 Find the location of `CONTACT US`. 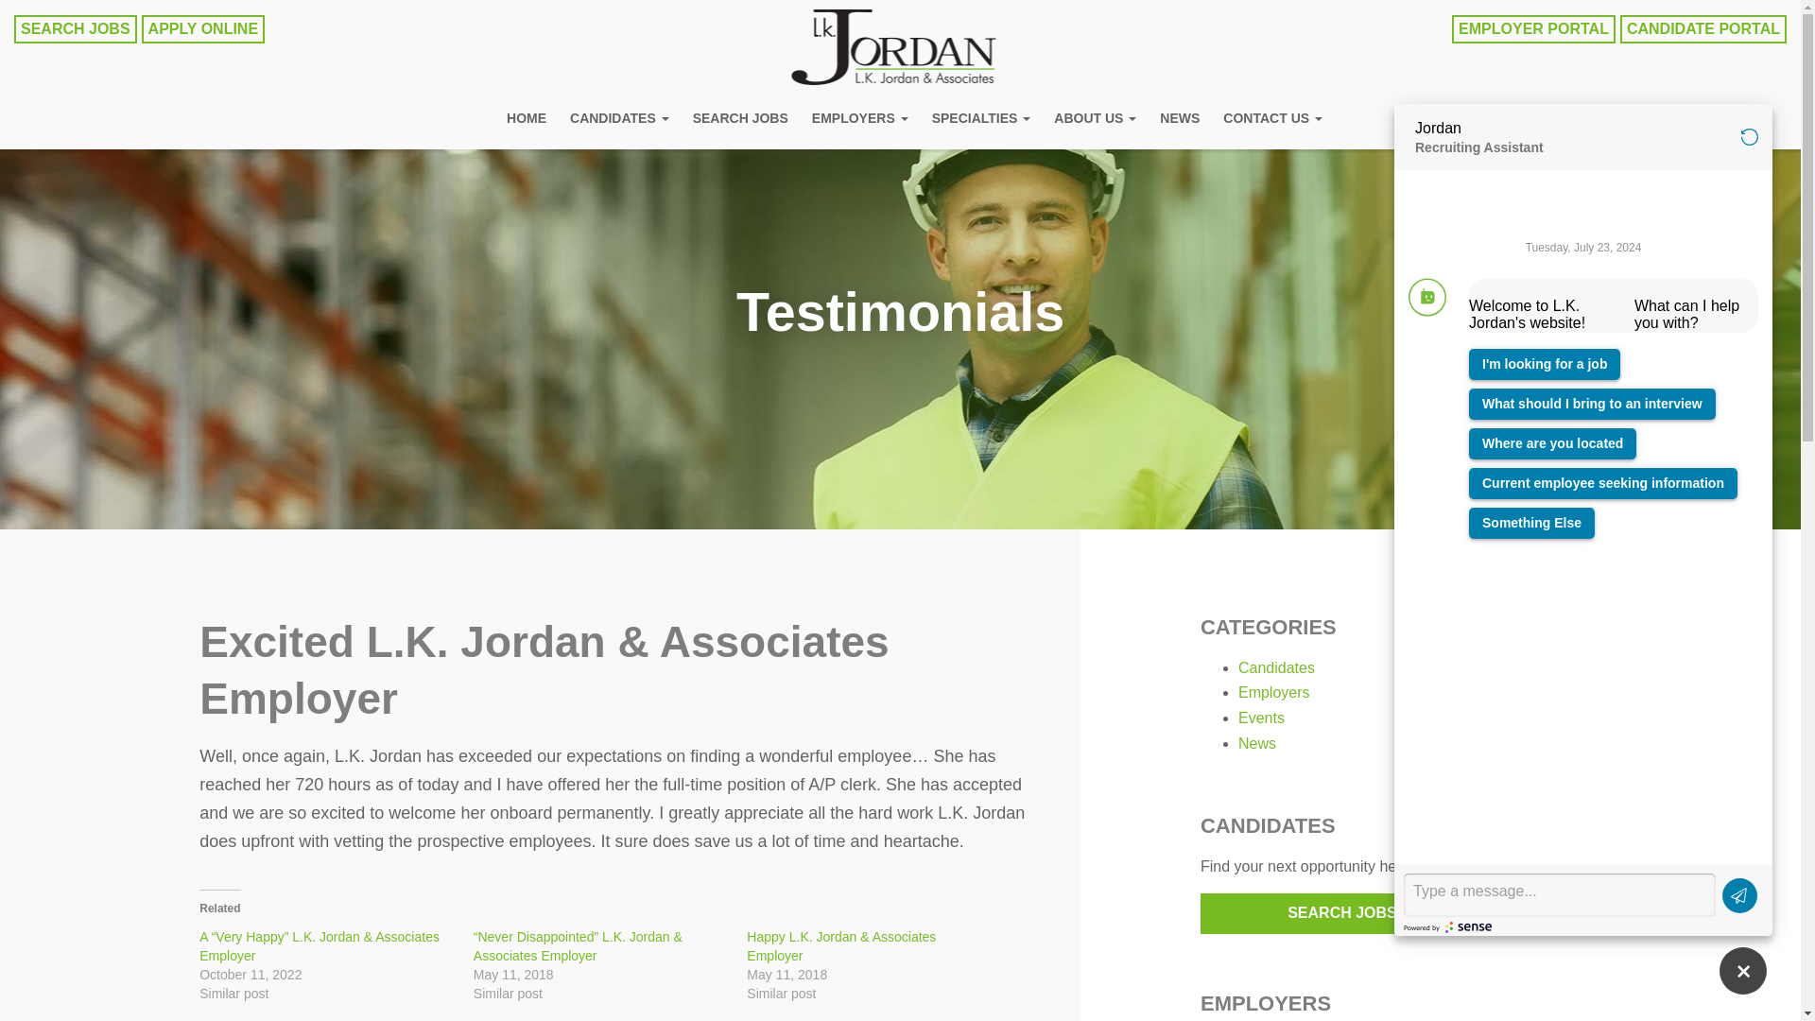

CONTACT US is located at coordinates (1272, 121).